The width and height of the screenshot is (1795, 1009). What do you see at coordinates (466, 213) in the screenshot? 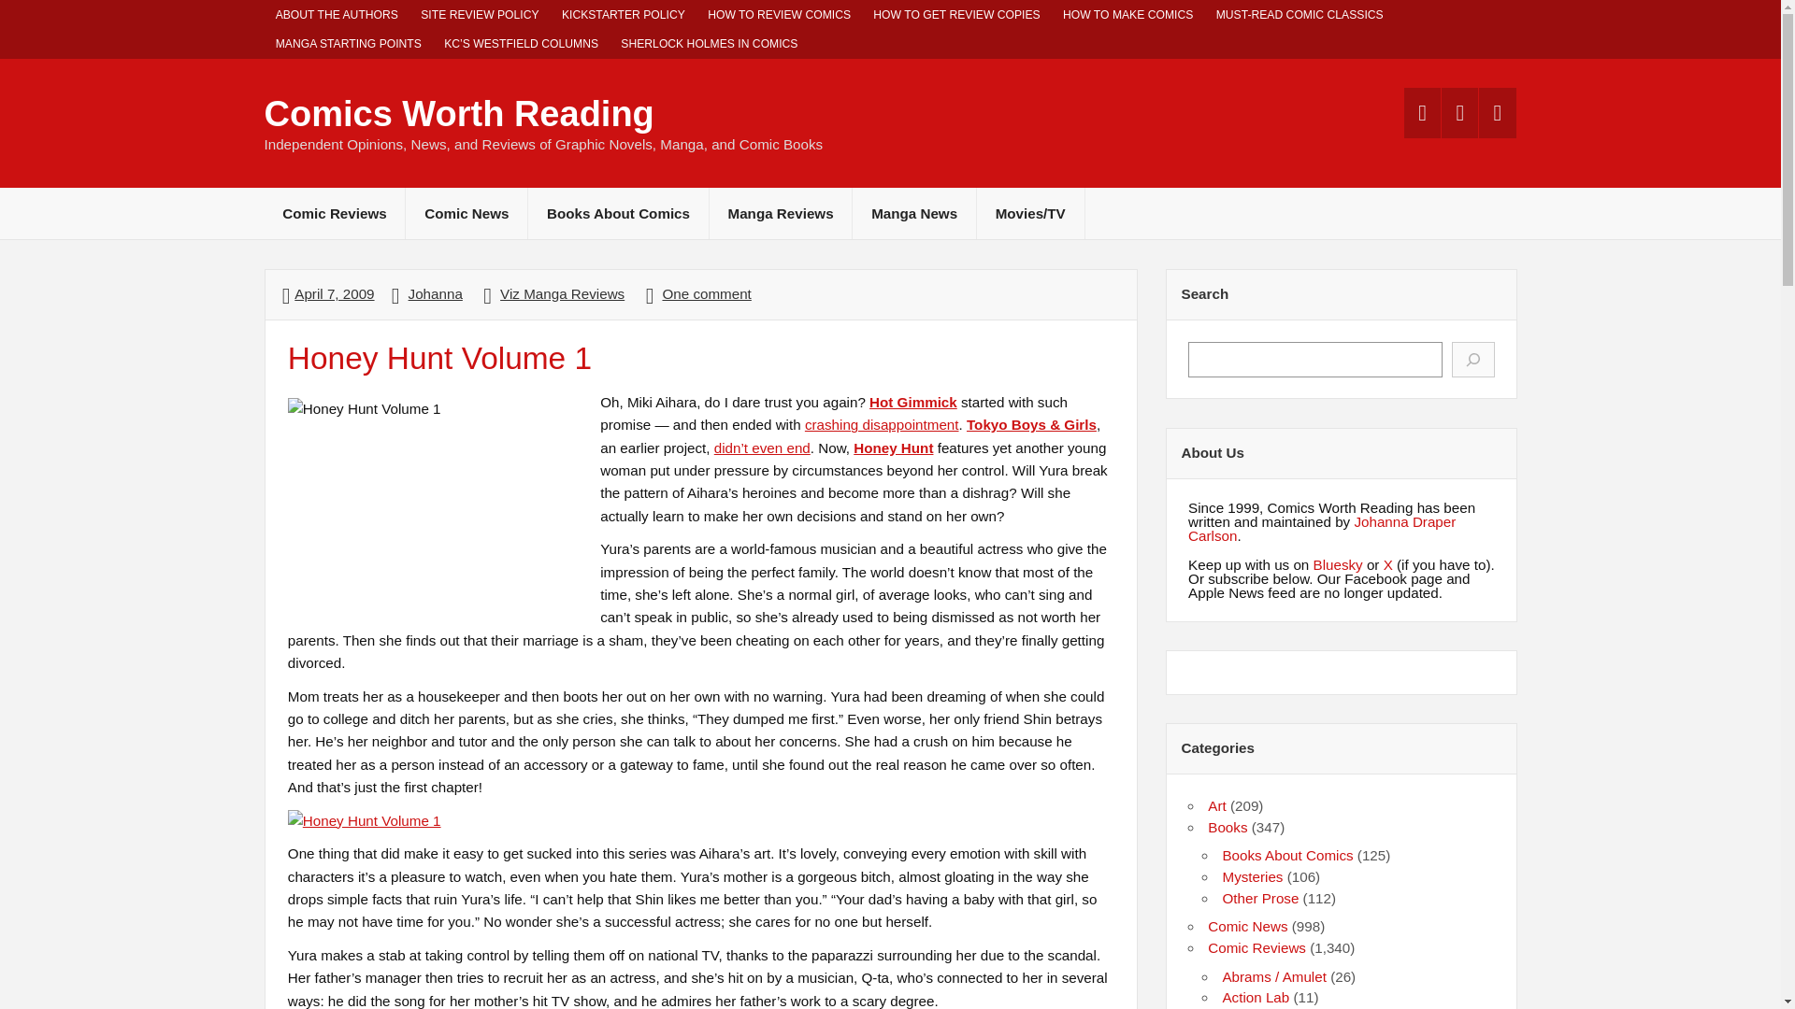
I see `Comic News` at bounding box center [466, 213].